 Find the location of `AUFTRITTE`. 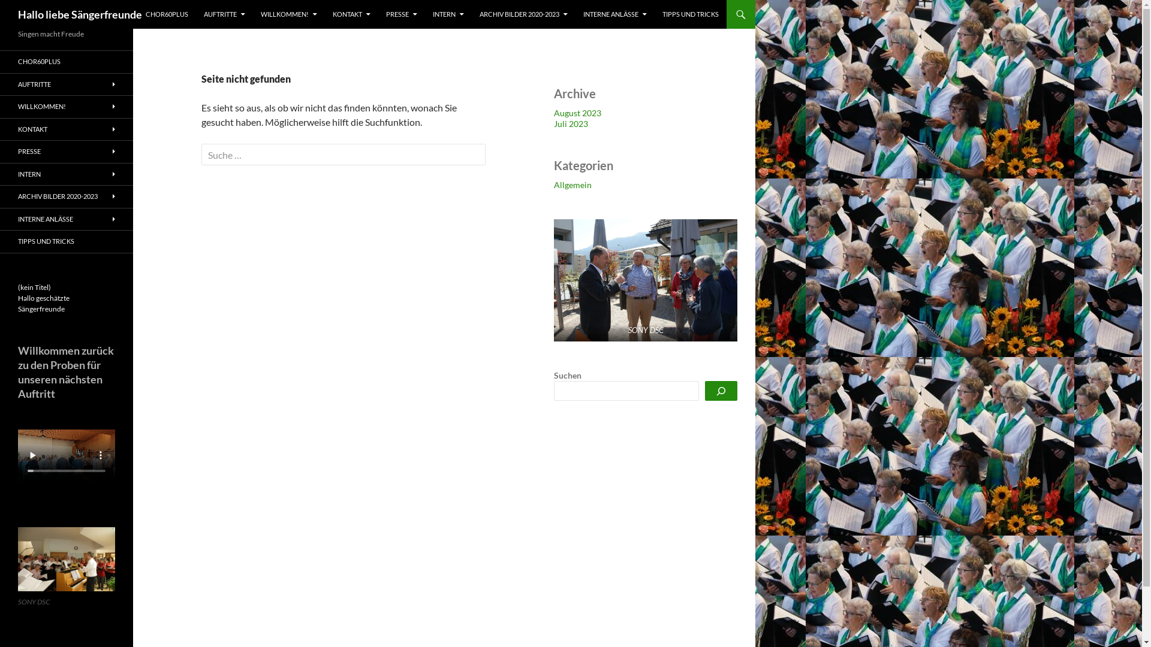

AUFTRITTE is located at coordinates (224, 14).